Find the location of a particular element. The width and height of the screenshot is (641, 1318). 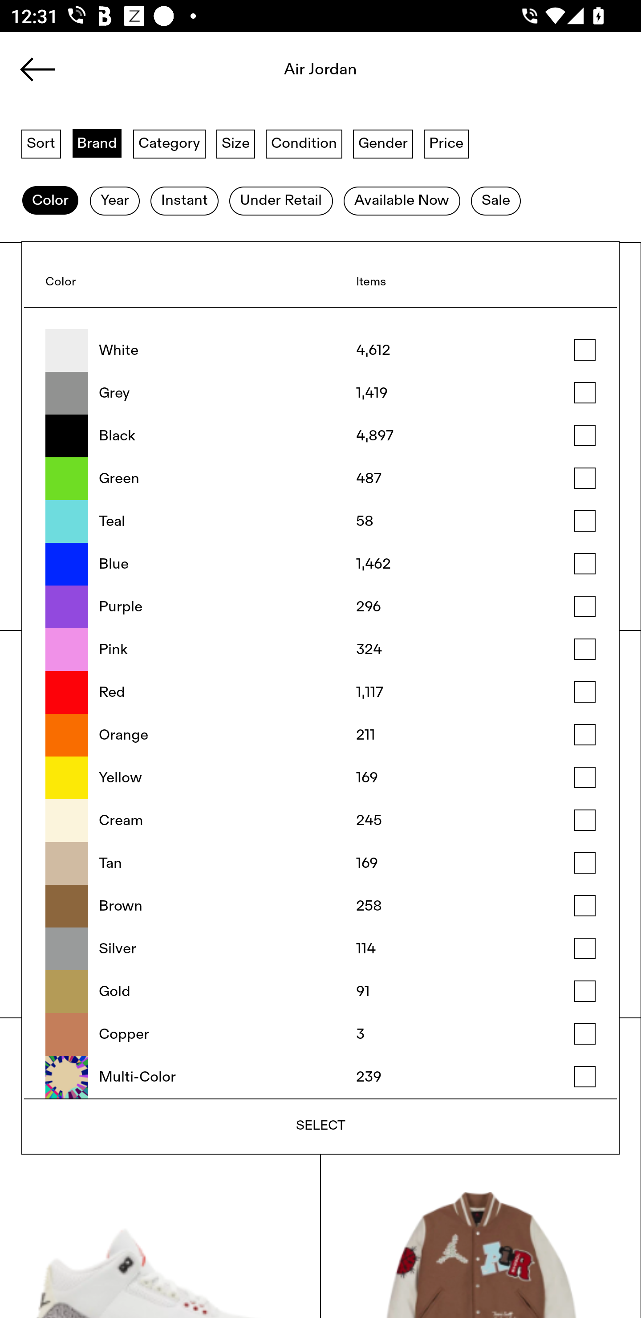

Green 487 is located at coordinates (320, 478).